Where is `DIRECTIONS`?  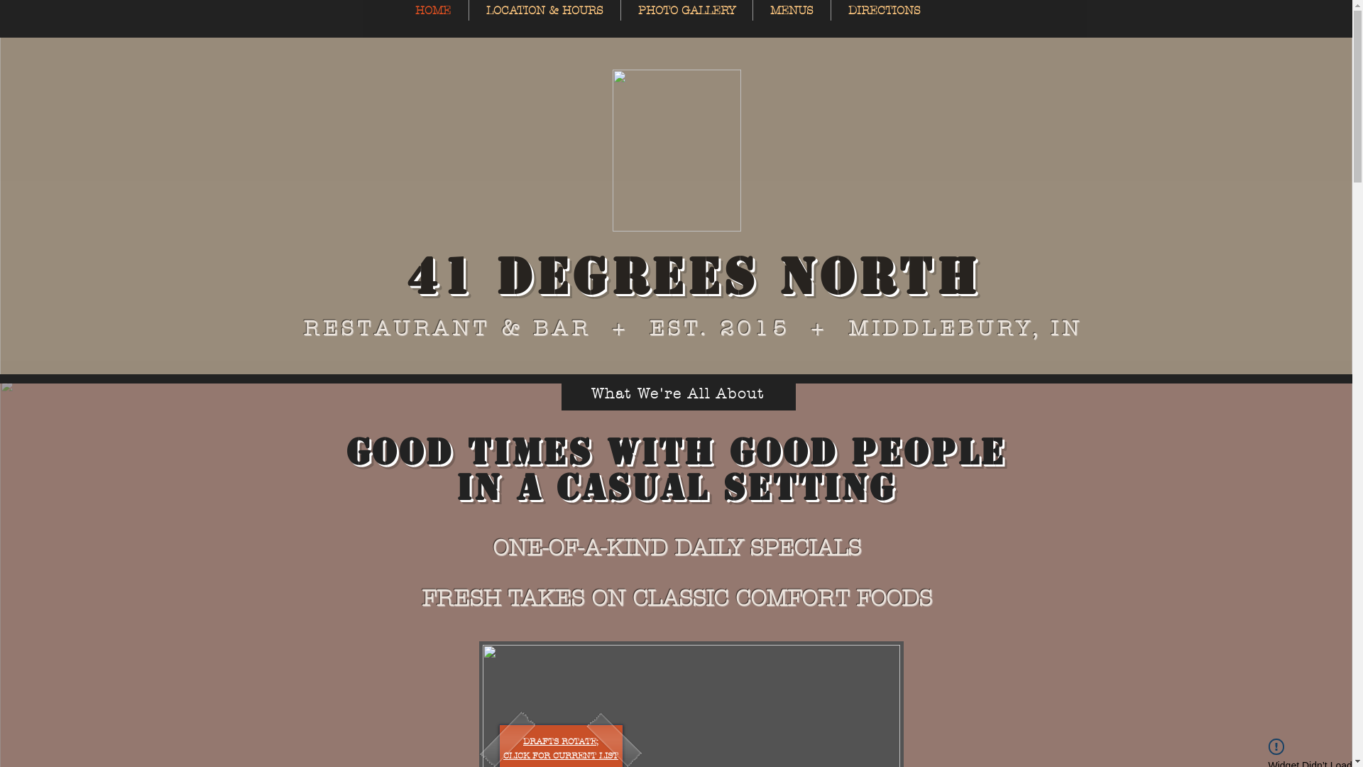 DIRECTIONS is located at coordinates (884, 10).